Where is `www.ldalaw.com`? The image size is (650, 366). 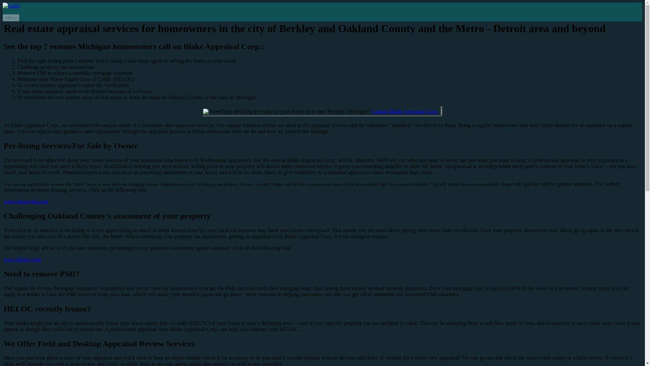 www.ldalaw.com is located at coordinates (22, 260).